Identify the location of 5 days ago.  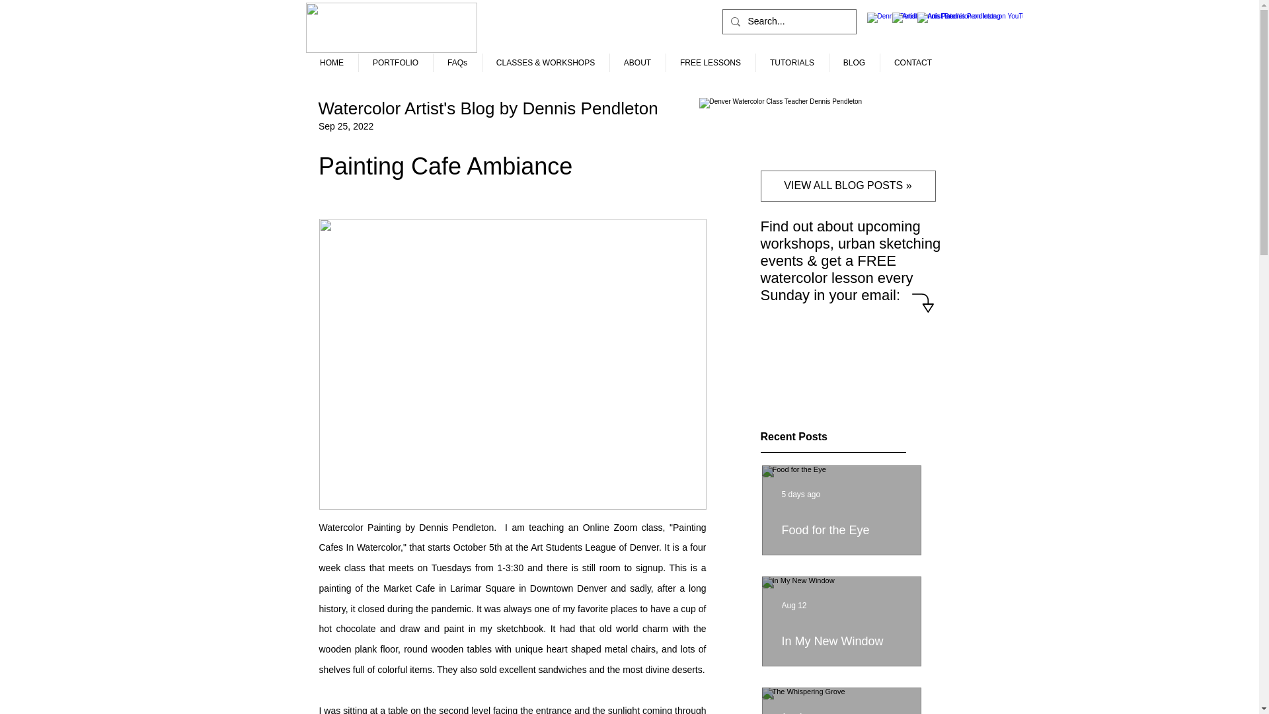
(800, 494).